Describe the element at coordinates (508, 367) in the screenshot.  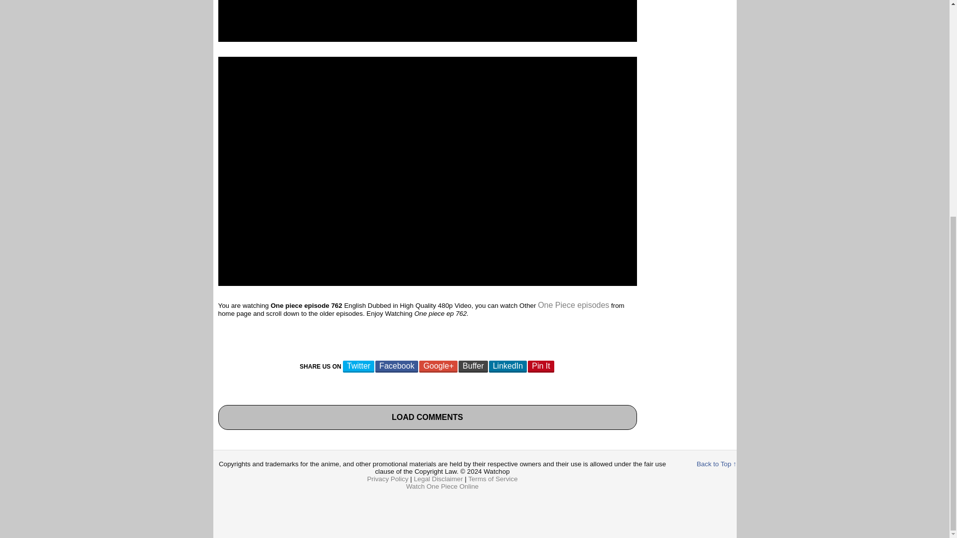
I see `LinkedIn` at that location.